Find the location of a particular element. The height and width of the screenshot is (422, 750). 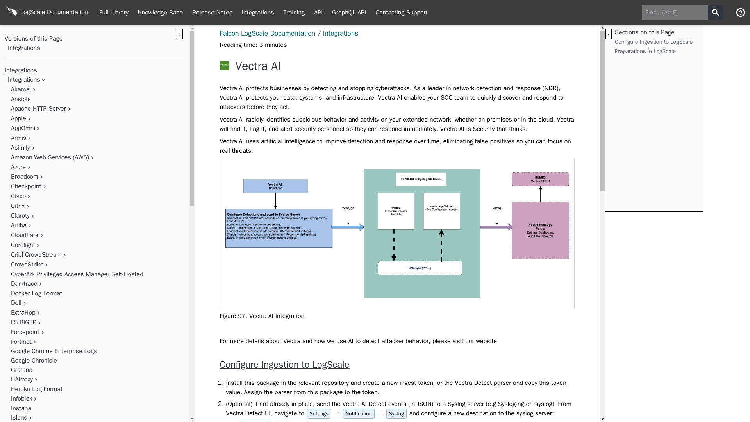

LogScale Documentation is located at coordinates (47, 13).